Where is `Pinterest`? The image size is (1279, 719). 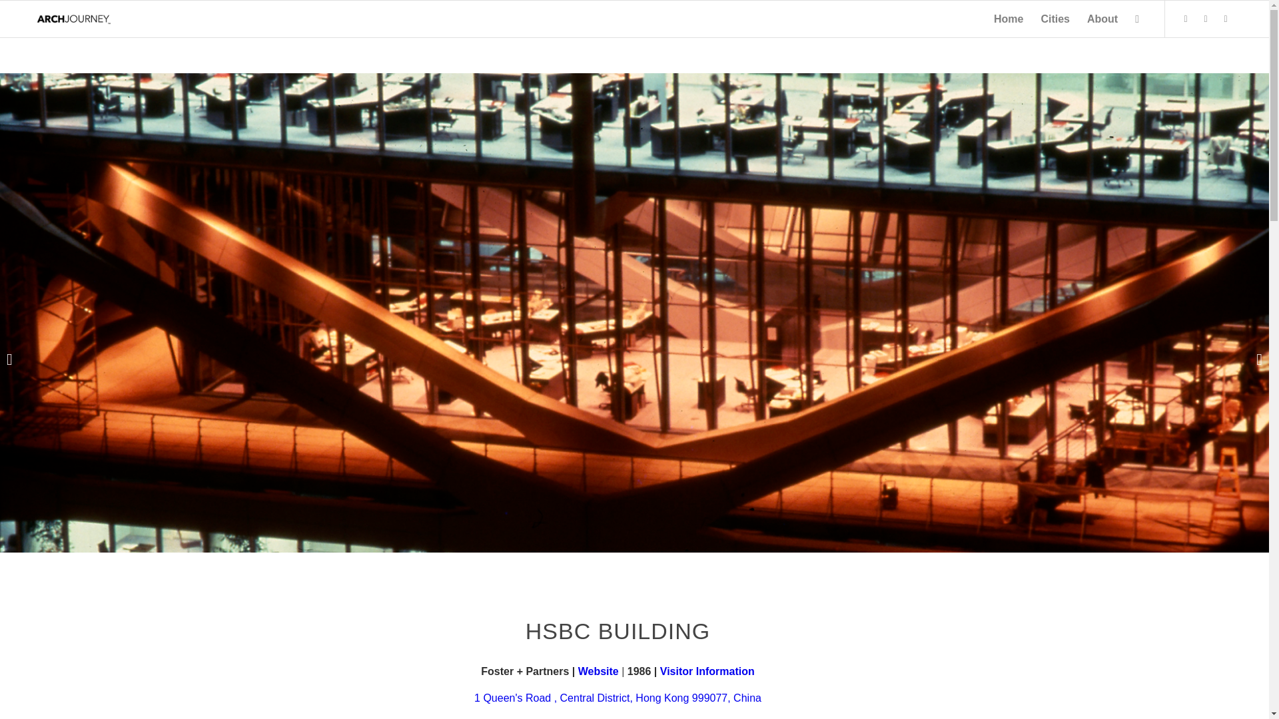
Pinterest is located at coordinates (1206, 17).